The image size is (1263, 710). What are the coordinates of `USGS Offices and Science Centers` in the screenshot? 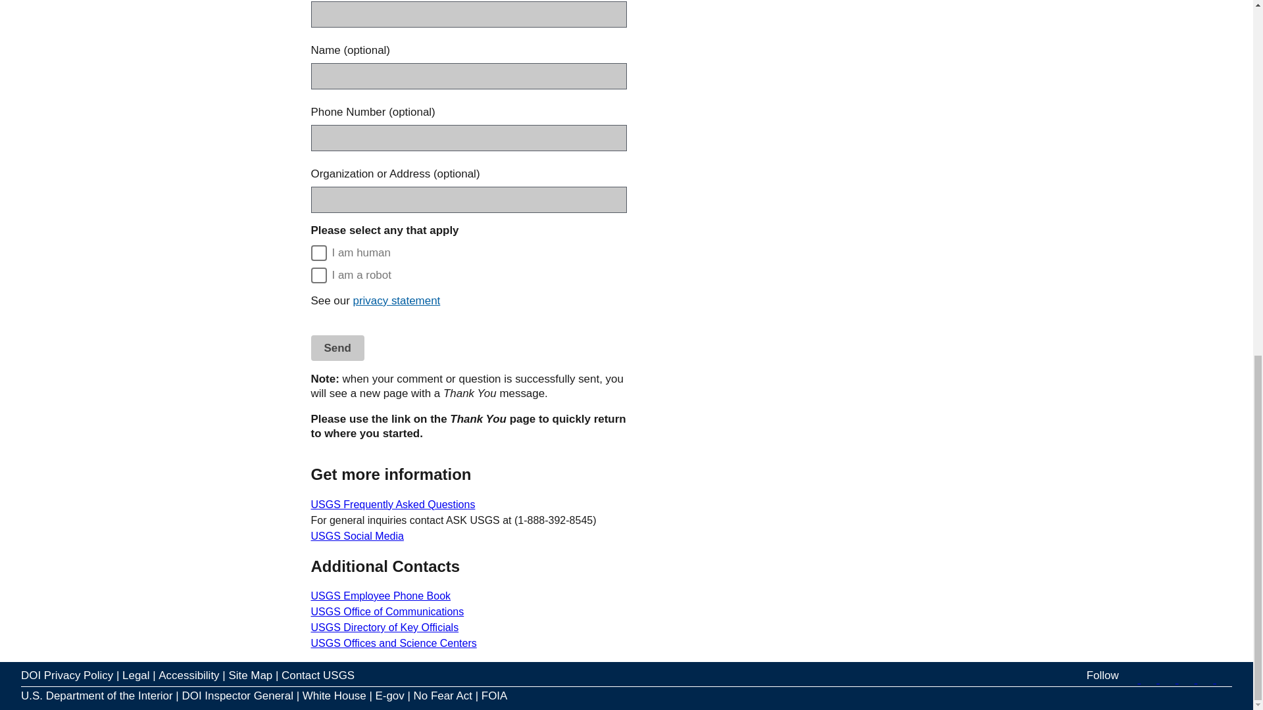 It's located at (393, 643).